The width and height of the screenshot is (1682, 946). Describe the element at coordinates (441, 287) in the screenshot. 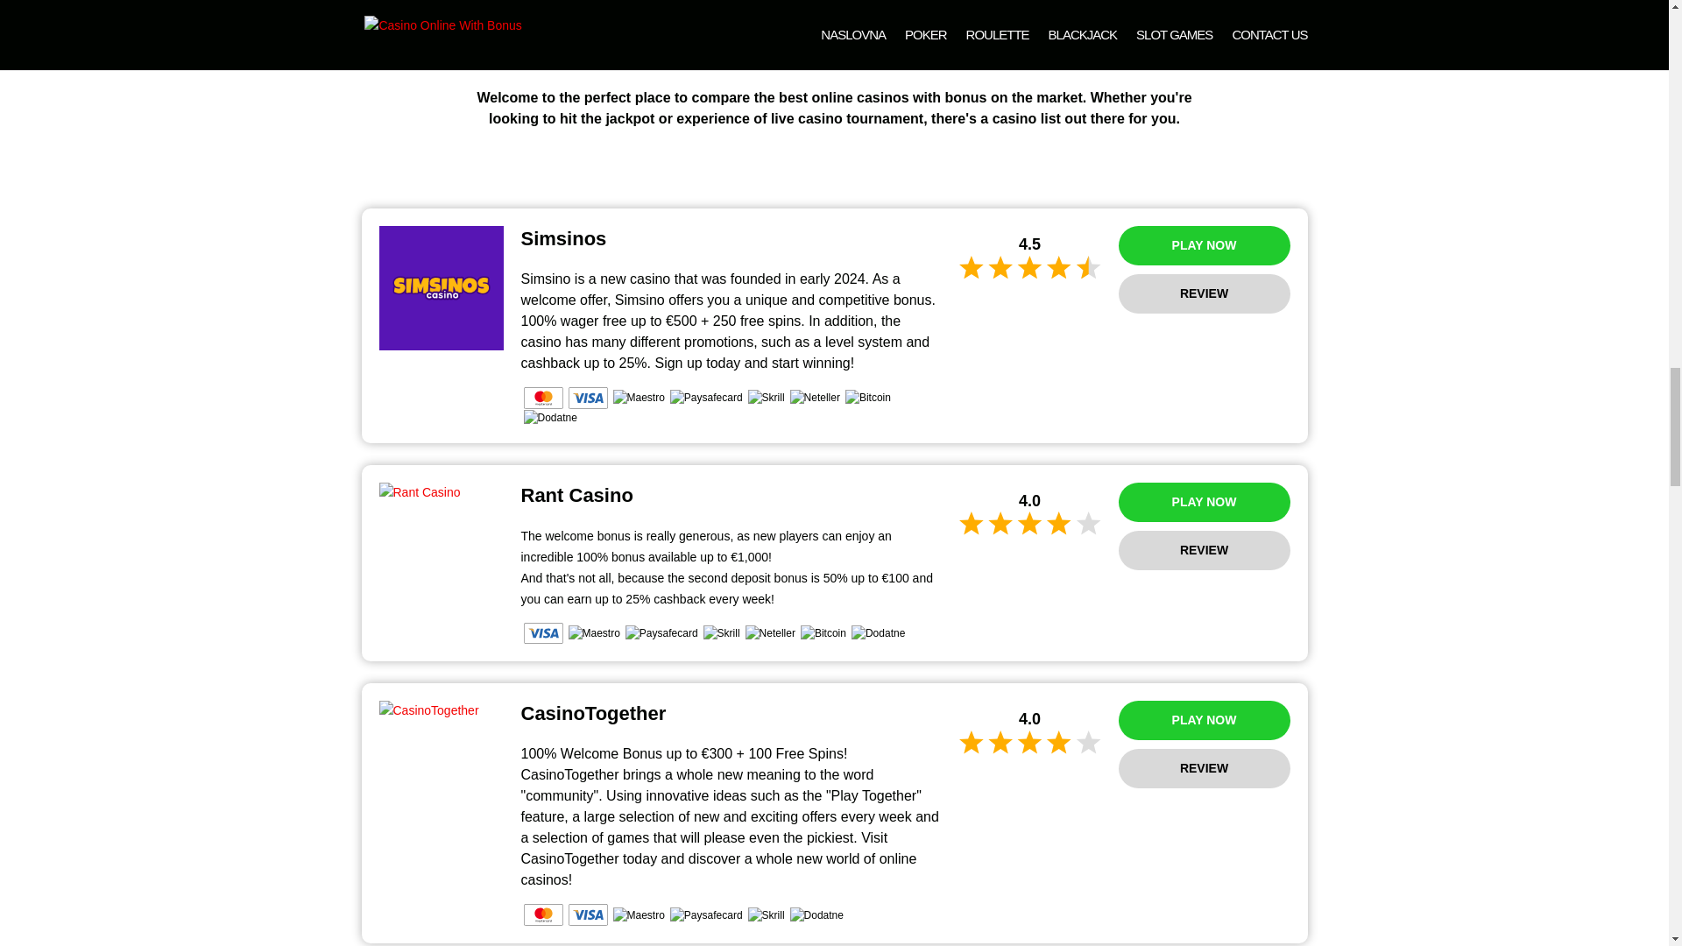

I see `Simsinos` at that location.